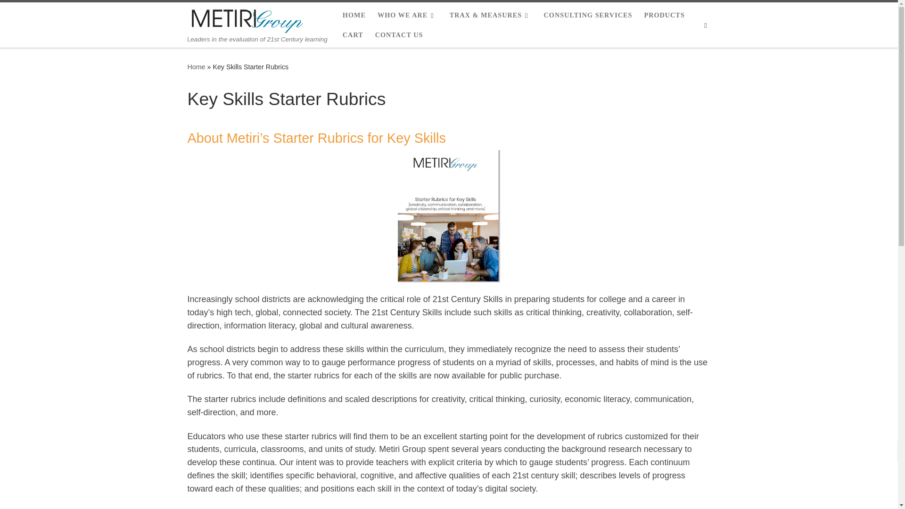 The image size is (905, 509). What do you see at coordinates (407, 15) in the screenshot?
I see `WHO WE ARE` at bounding box center [407, 15].